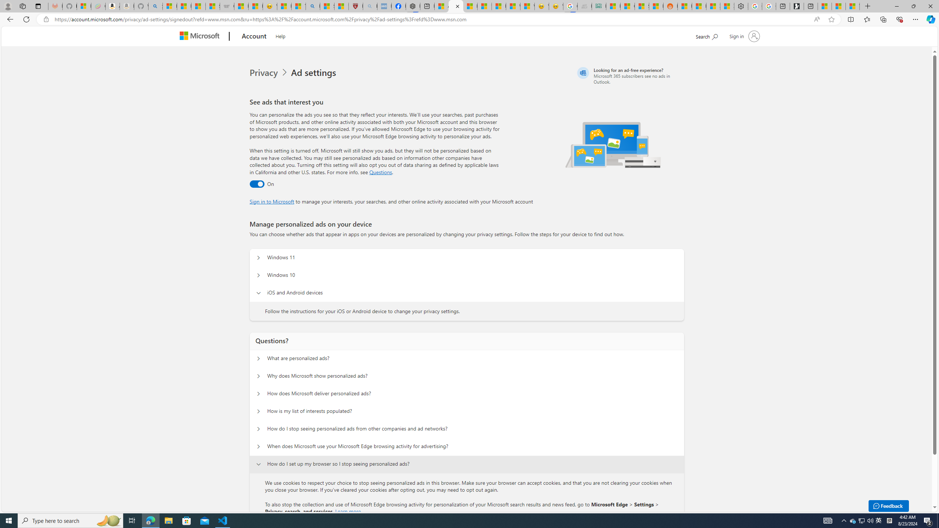 The image size is (939, 528). Describe the element at coordinates (227, 6) in the screenshot. I see `Combat Siege` at that location.